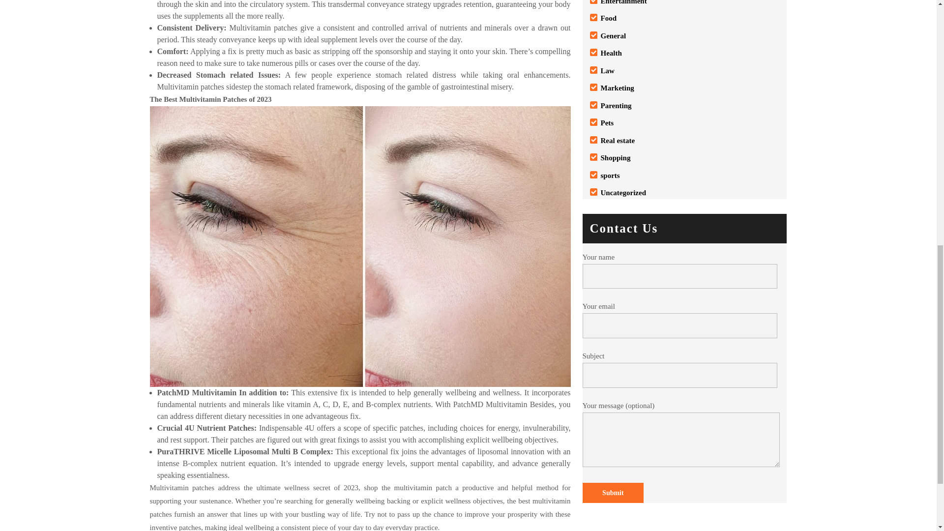  What do you see at coordinates (616, 105) in the screenshot?
I see `Parenting` at bounding box center [616, 105].